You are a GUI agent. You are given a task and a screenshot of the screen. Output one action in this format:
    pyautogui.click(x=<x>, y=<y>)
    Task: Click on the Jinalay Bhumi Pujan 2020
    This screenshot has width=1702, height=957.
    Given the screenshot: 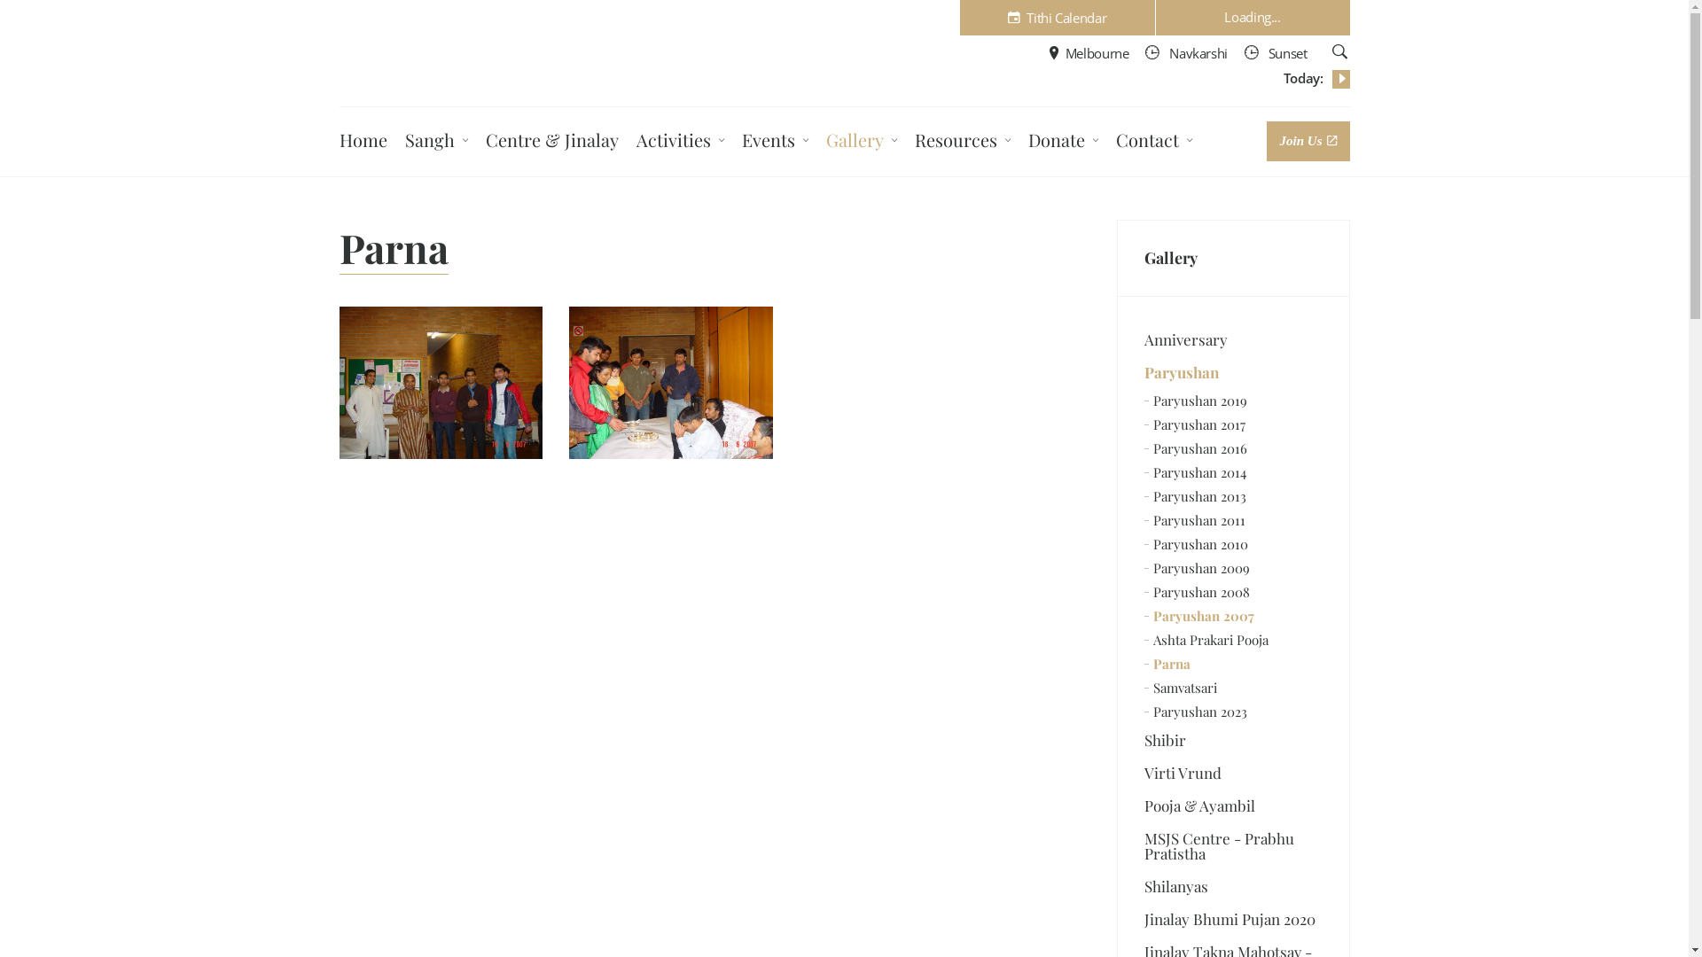 What is the action you would take?
    pyautogui.click(x=1234, y=920)
    